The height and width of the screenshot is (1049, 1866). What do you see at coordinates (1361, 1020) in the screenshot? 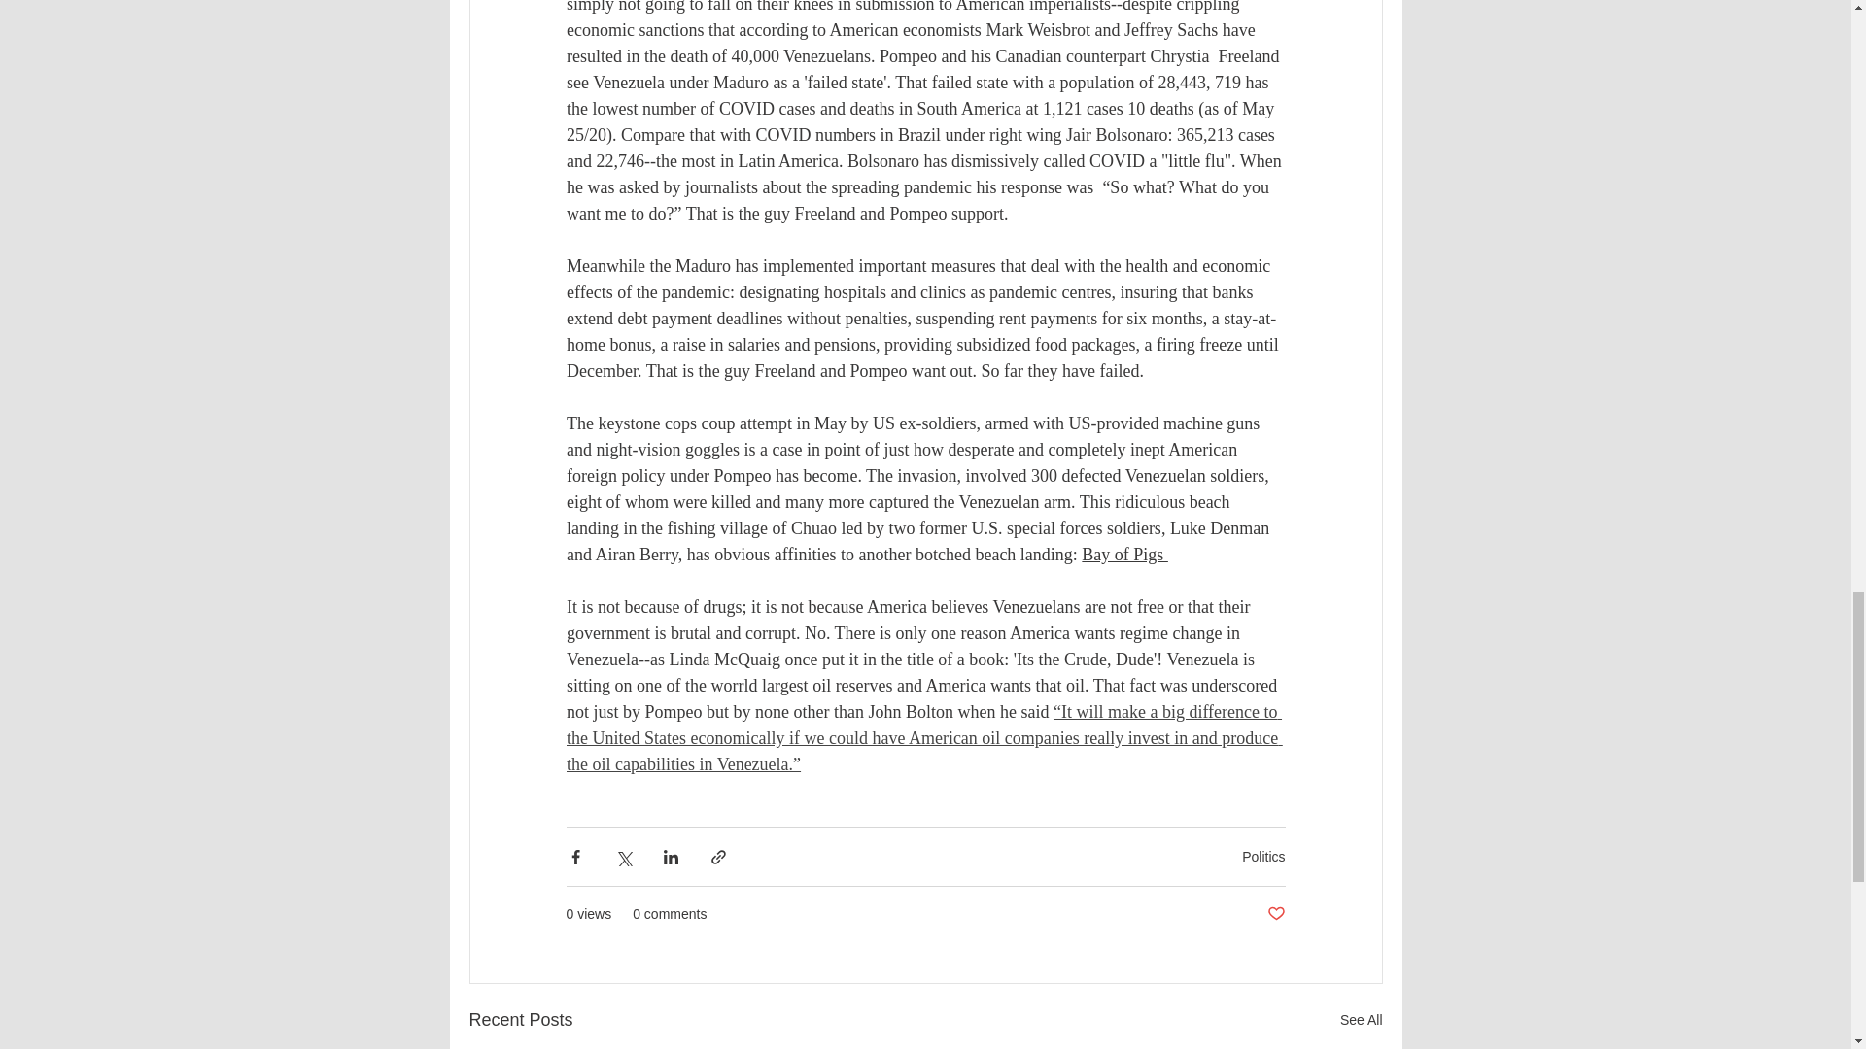
I see `See All` at bounding box center [1361, 1020].